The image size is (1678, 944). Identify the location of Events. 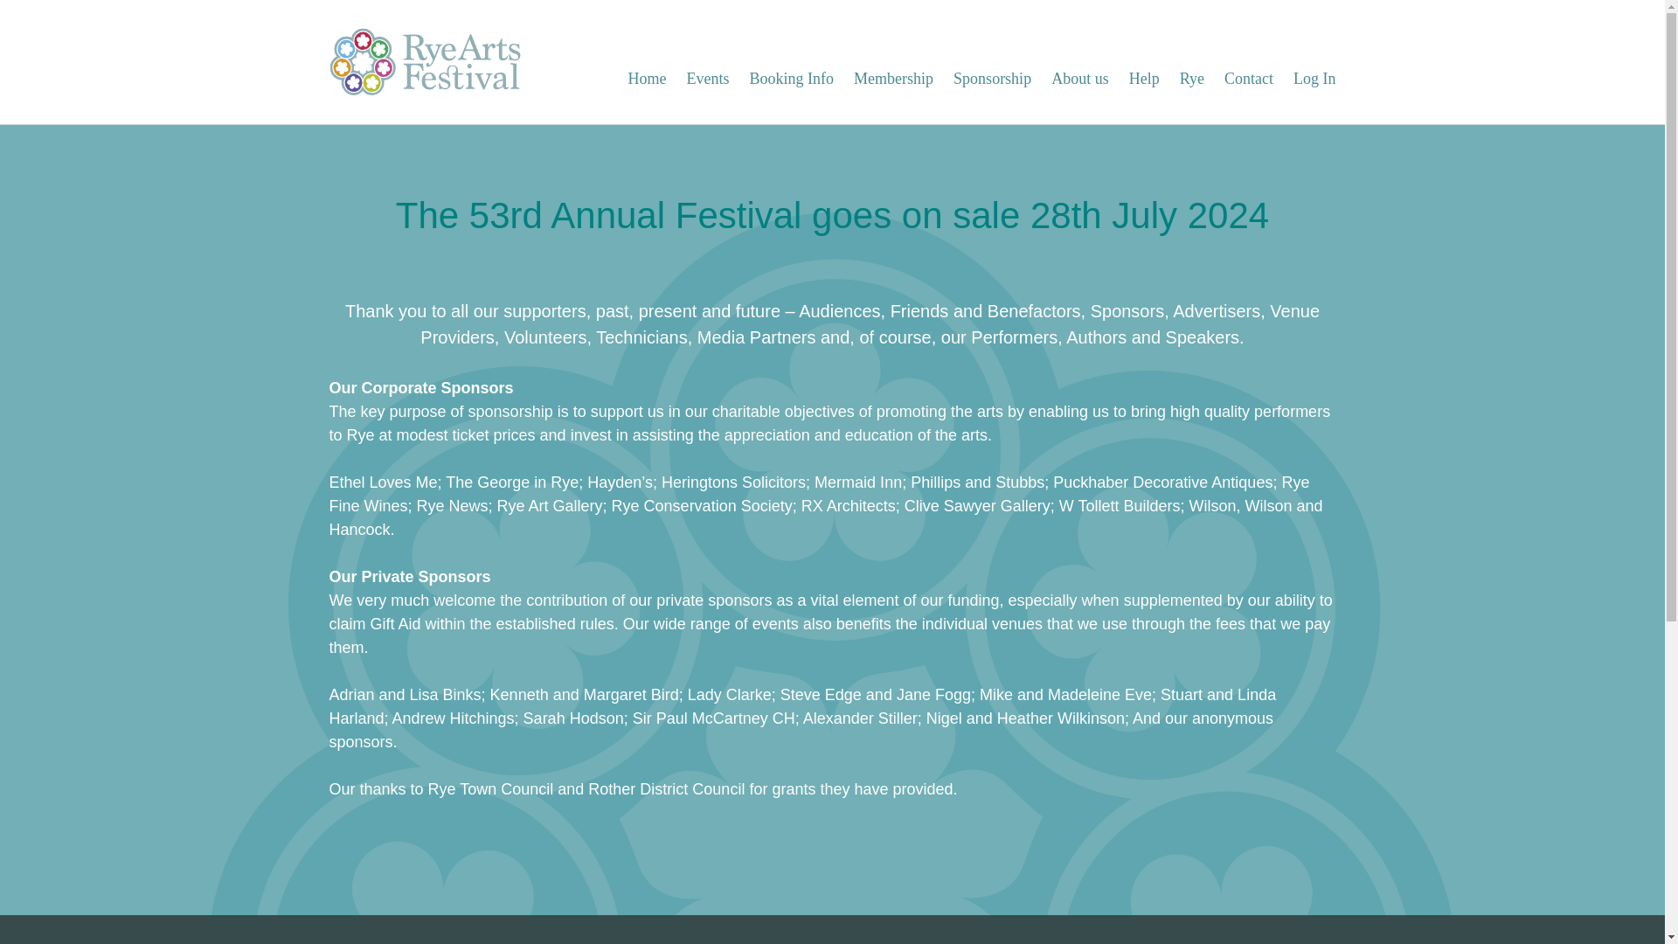
(708, 79).